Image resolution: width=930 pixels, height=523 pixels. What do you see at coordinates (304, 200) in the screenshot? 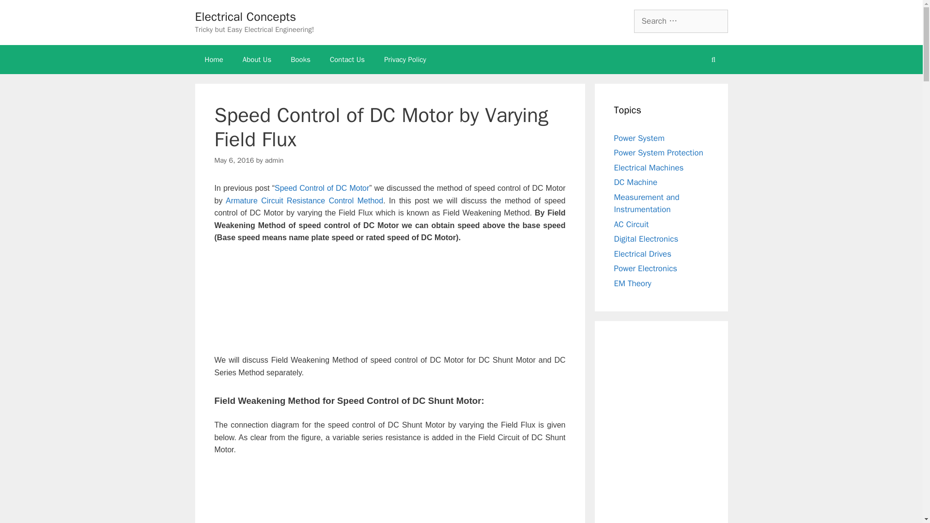
I see `Armature Circuit Resistance Control Method` at bounding box center [304, 200].